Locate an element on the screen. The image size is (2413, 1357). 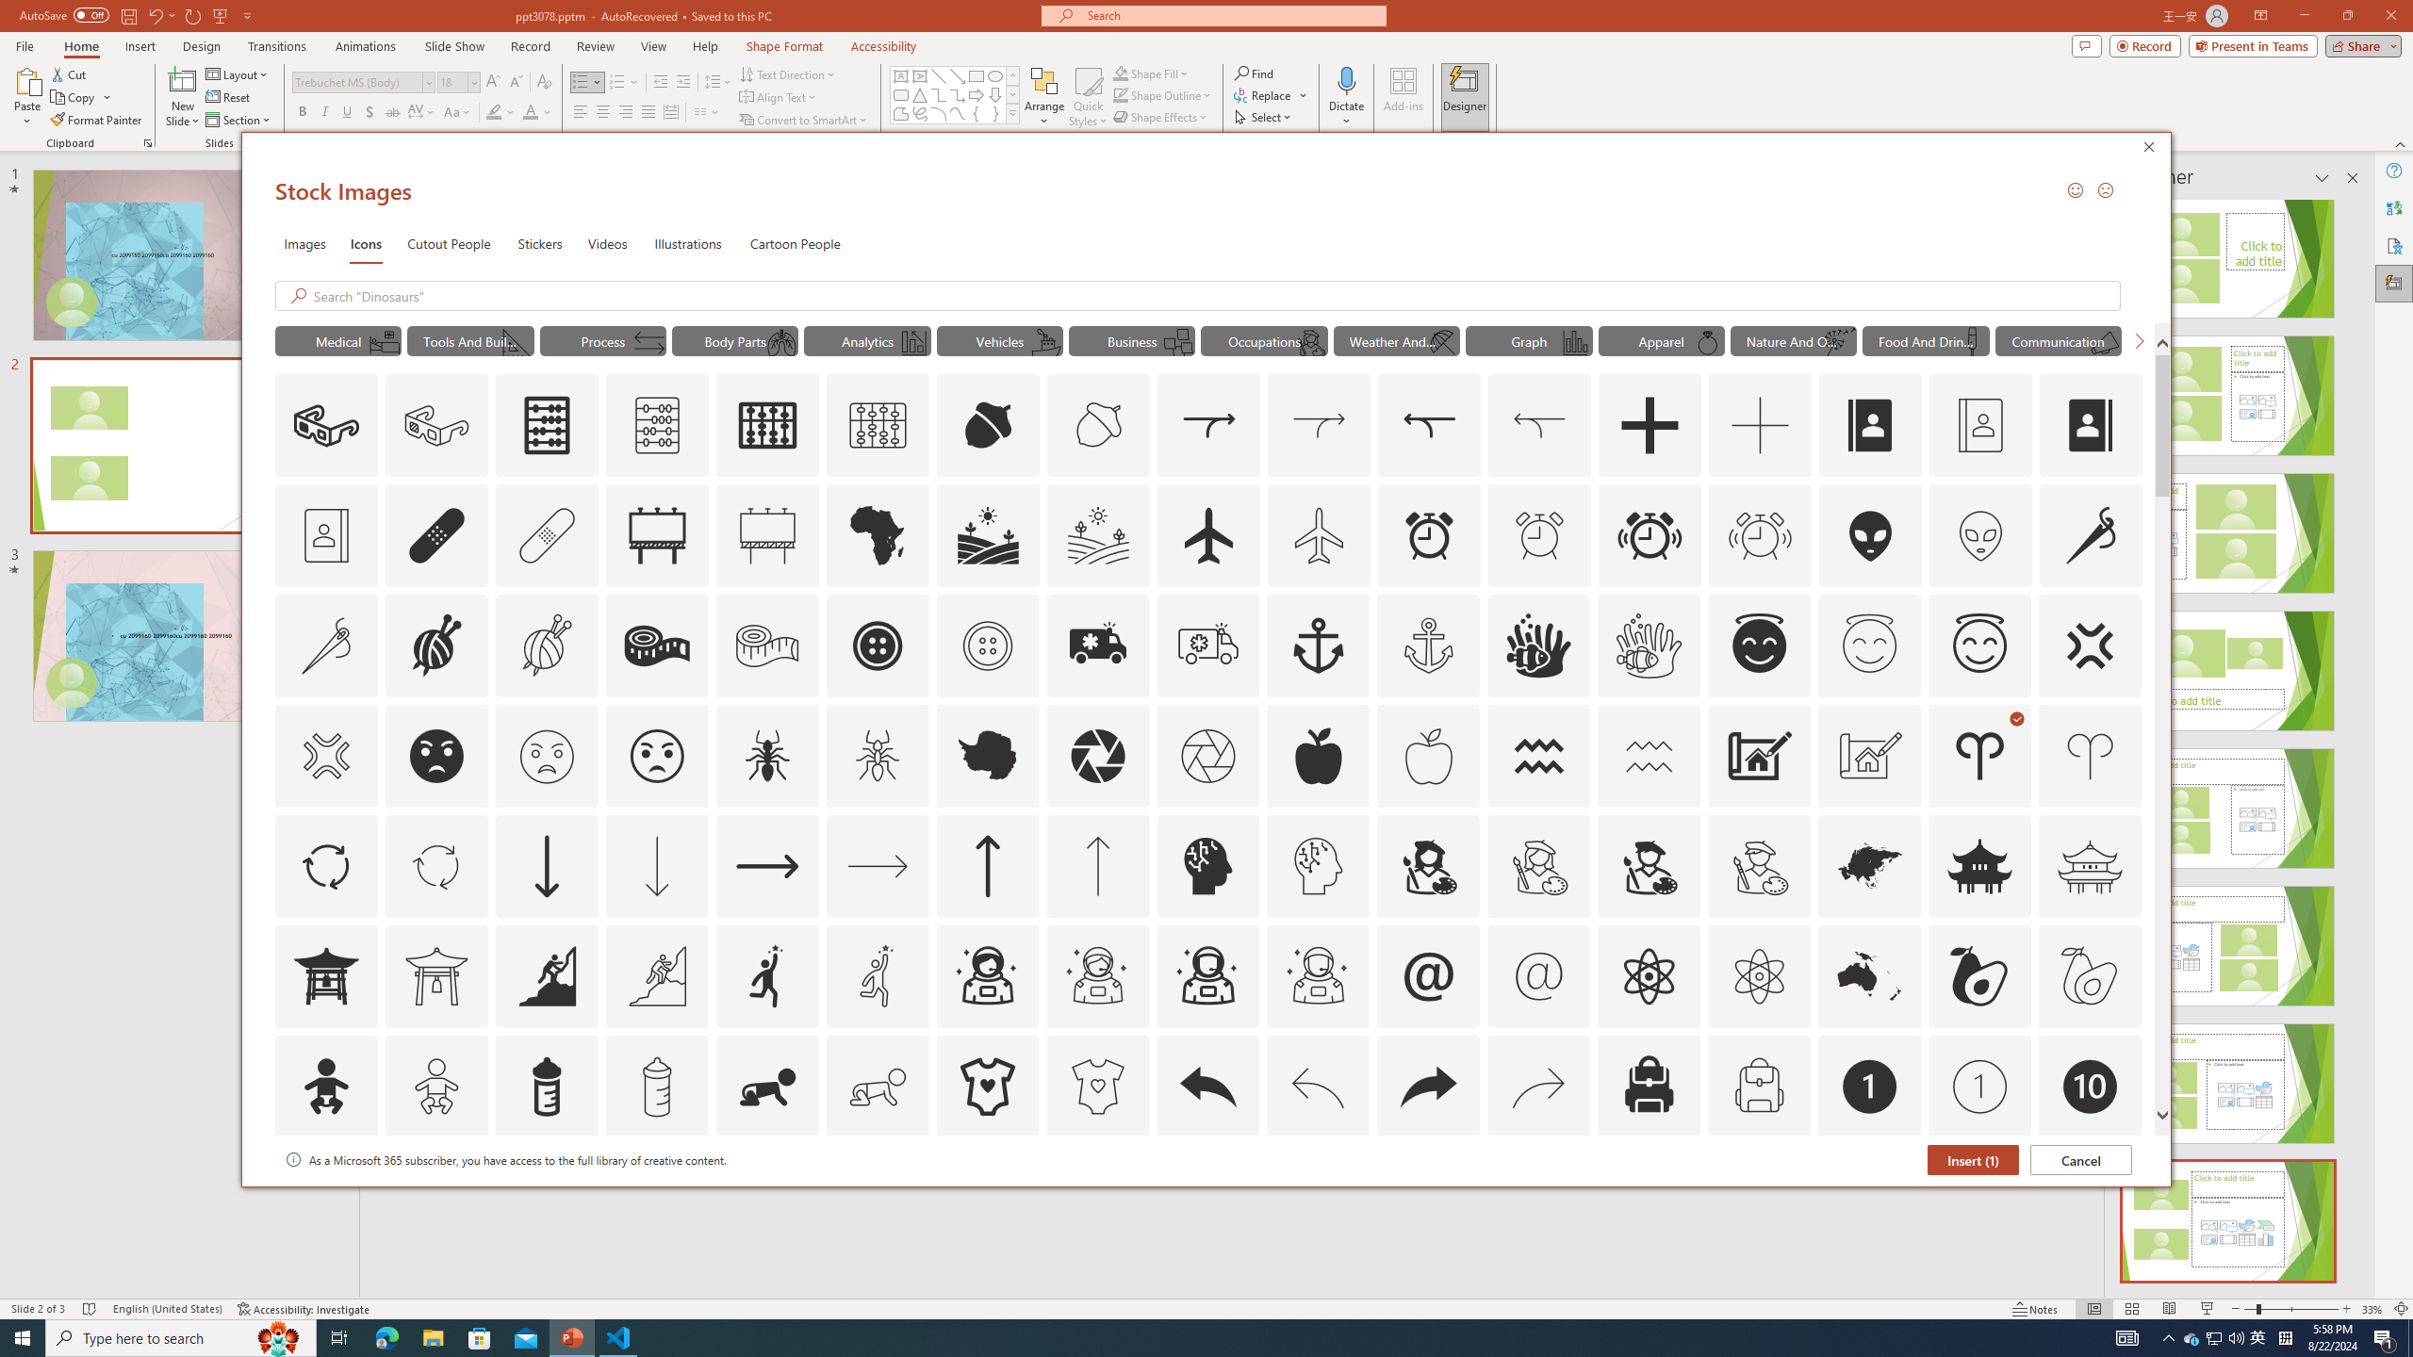
AutomationID: Icons_Ring_M is located at coordinates (1708, 342).